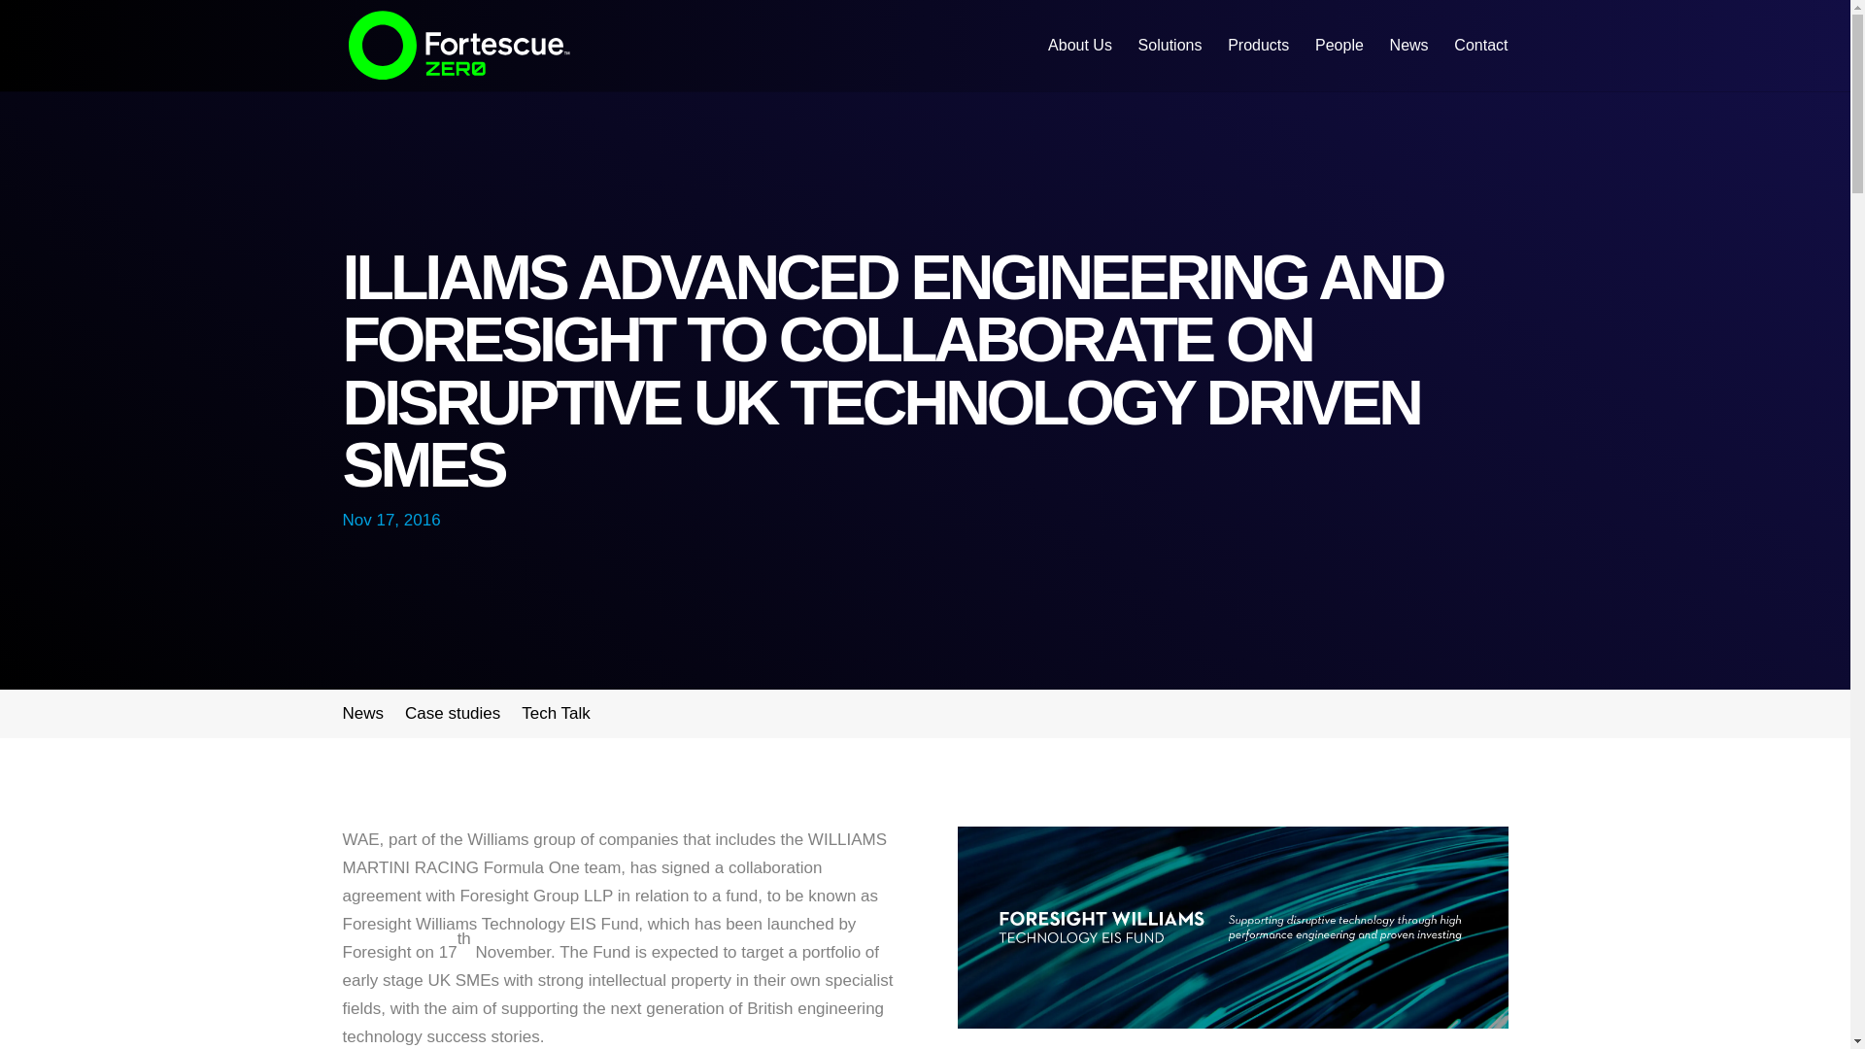 The width and height of the screenshot is (1865, 1049). Describe the element at coordinates (1339, 64) in the screenshot. I see `People` at that location.